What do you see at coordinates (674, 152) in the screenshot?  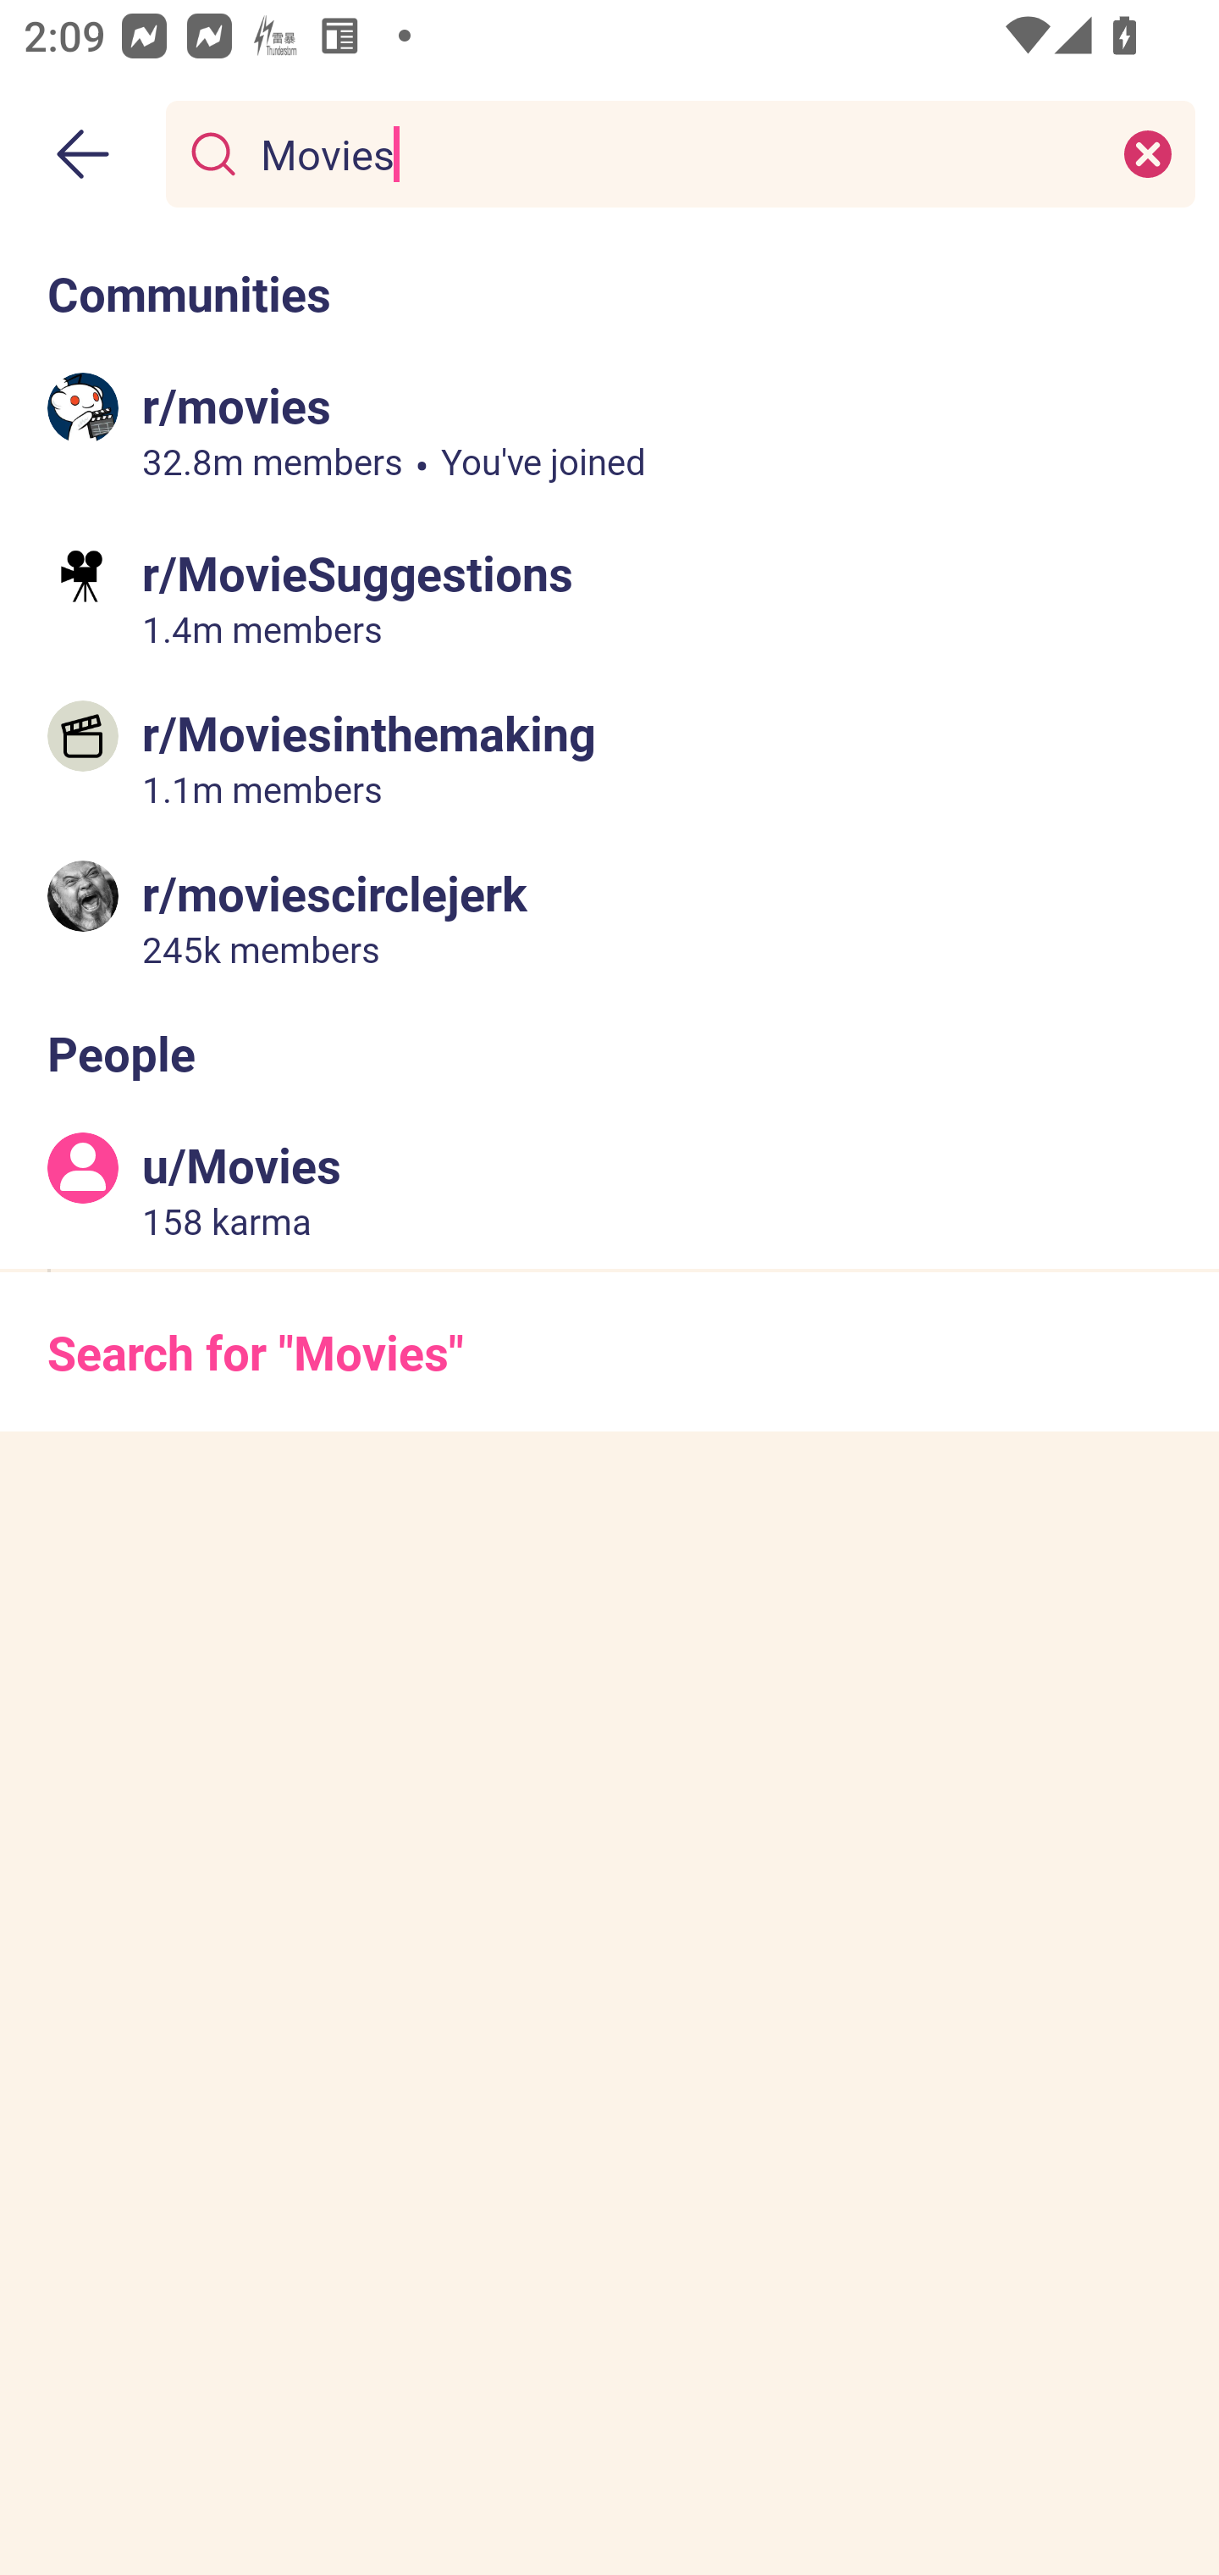 I see `Movies` at bounding box center [674, 152].